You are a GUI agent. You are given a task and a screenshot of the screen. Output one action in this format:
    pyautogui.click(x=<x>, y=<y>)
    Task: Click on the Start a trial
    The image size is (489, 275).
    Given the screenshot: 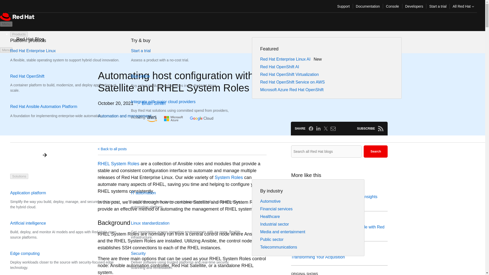 What is the action you would take?
    pyautogui.click(x=438, y=6)
    